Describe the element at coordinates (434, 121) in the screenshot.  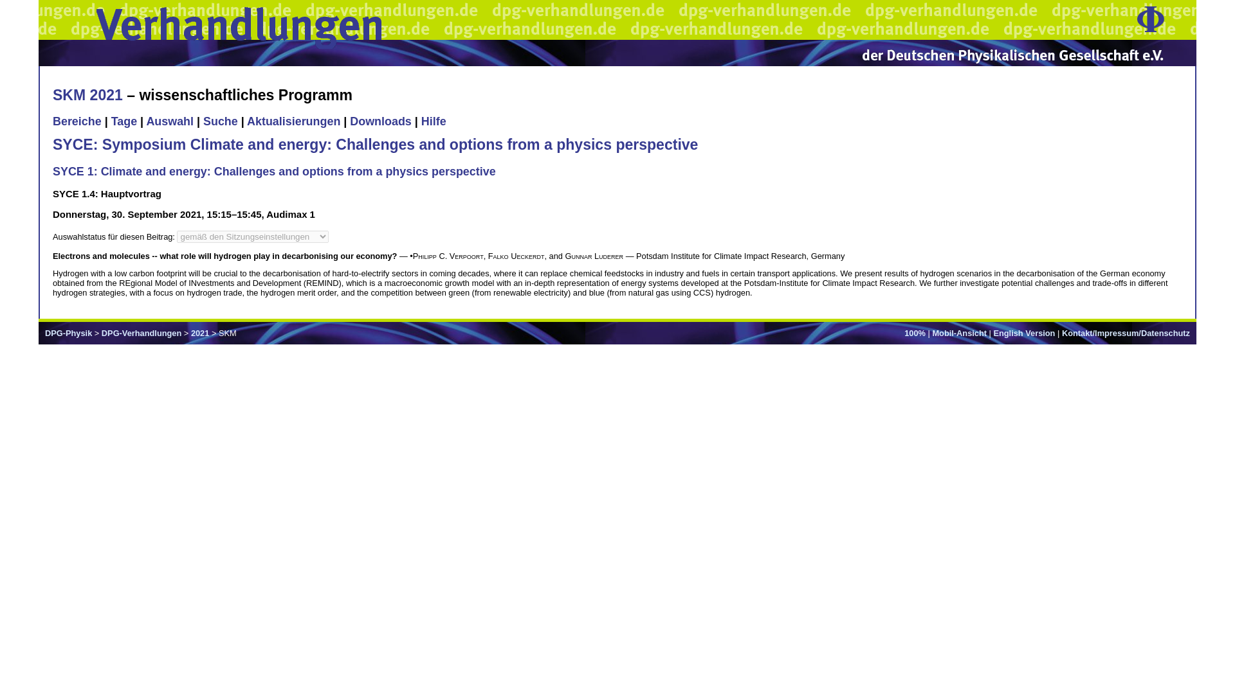
I see `Hilfe` at that location.